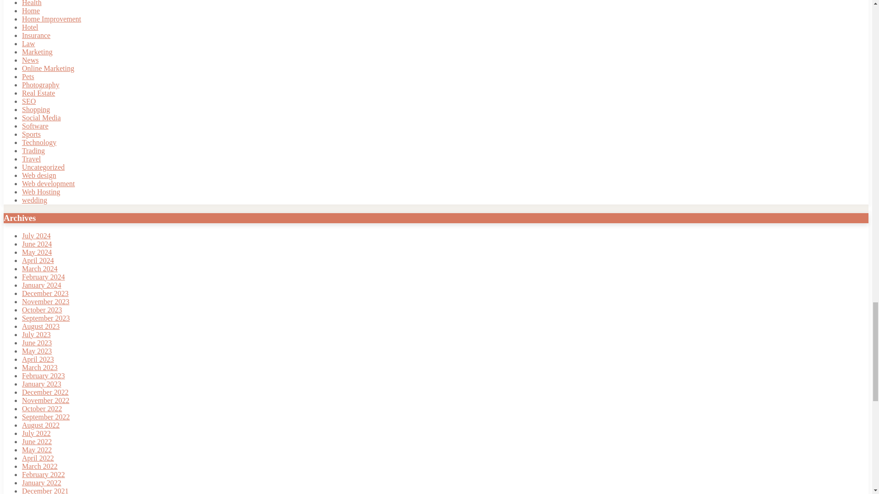 The image size is (879, 494). What do you see at coordinates (51, 19) in the screenshot?
I see `Home Improvement` at bounding box center [51, 19].